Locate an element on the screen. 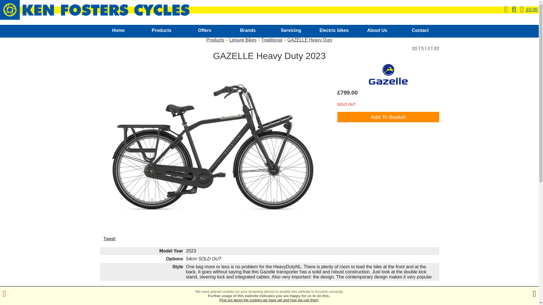 The width and height of the screenshot is (543, 305). Contact Us is located at coordinates (420, 31).